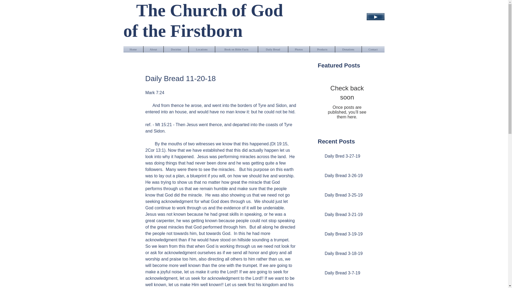 The width and height of the screenshot is (512, 288). What do you see at coordinates (349, 157) in the screenshot?
I see `Daily Bred 3-27-19` at bounding box center [349, 157].